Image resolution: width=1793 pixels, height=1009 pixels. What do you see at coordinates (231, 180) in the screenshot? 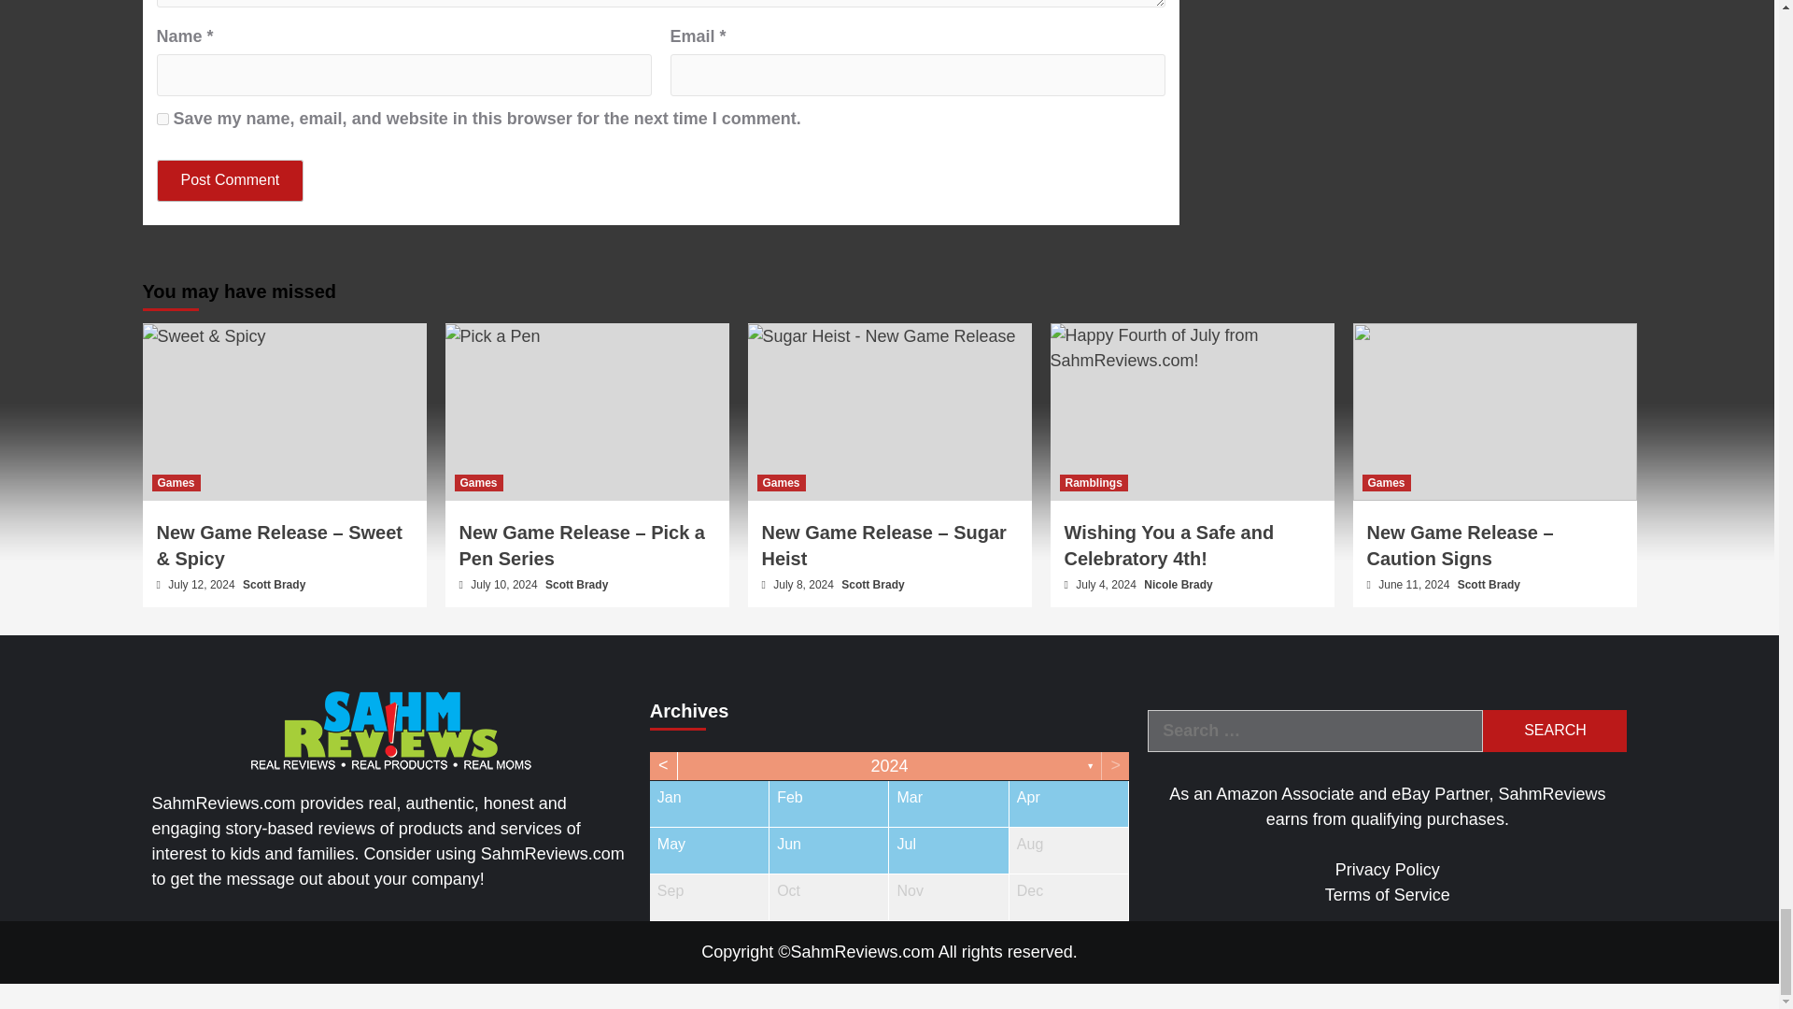
I see `Post Comment` at bounding box center [231, 180].